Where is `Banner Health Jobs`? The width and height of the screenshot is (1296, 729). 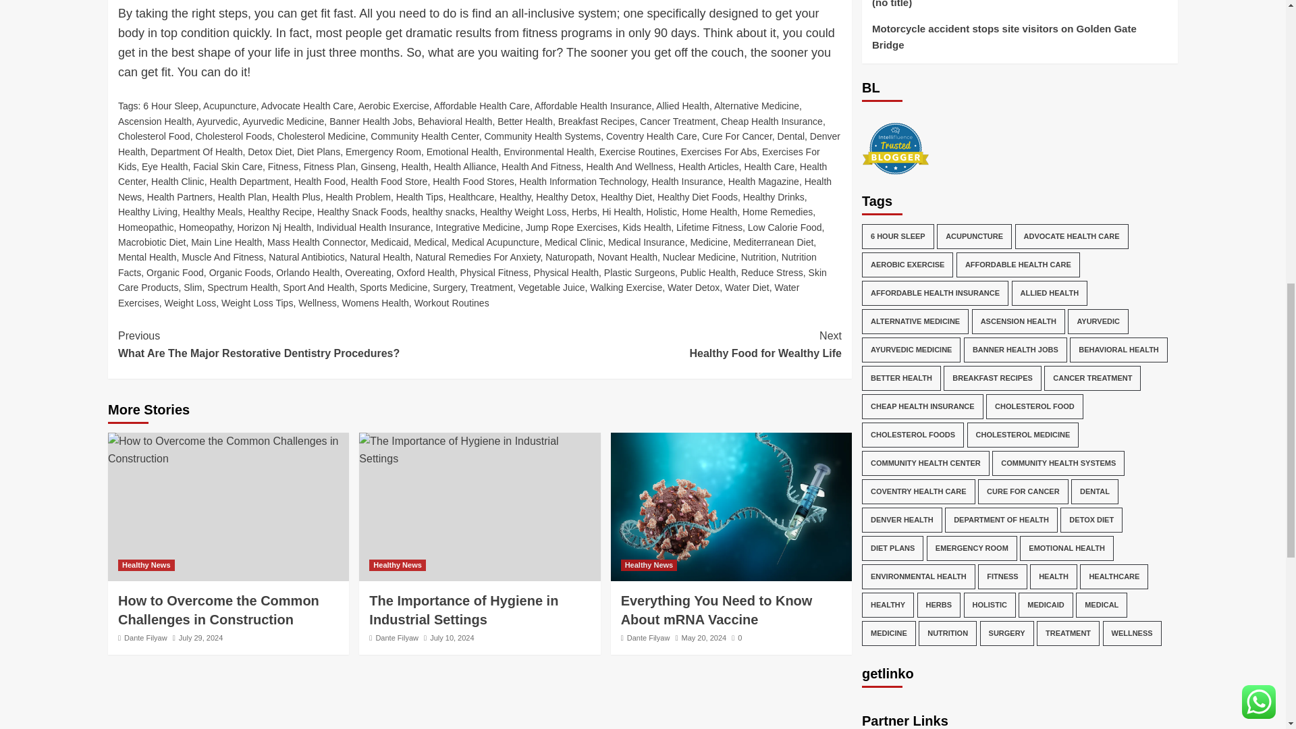
Banner Health Jobs is located at coordinates (370, 121).